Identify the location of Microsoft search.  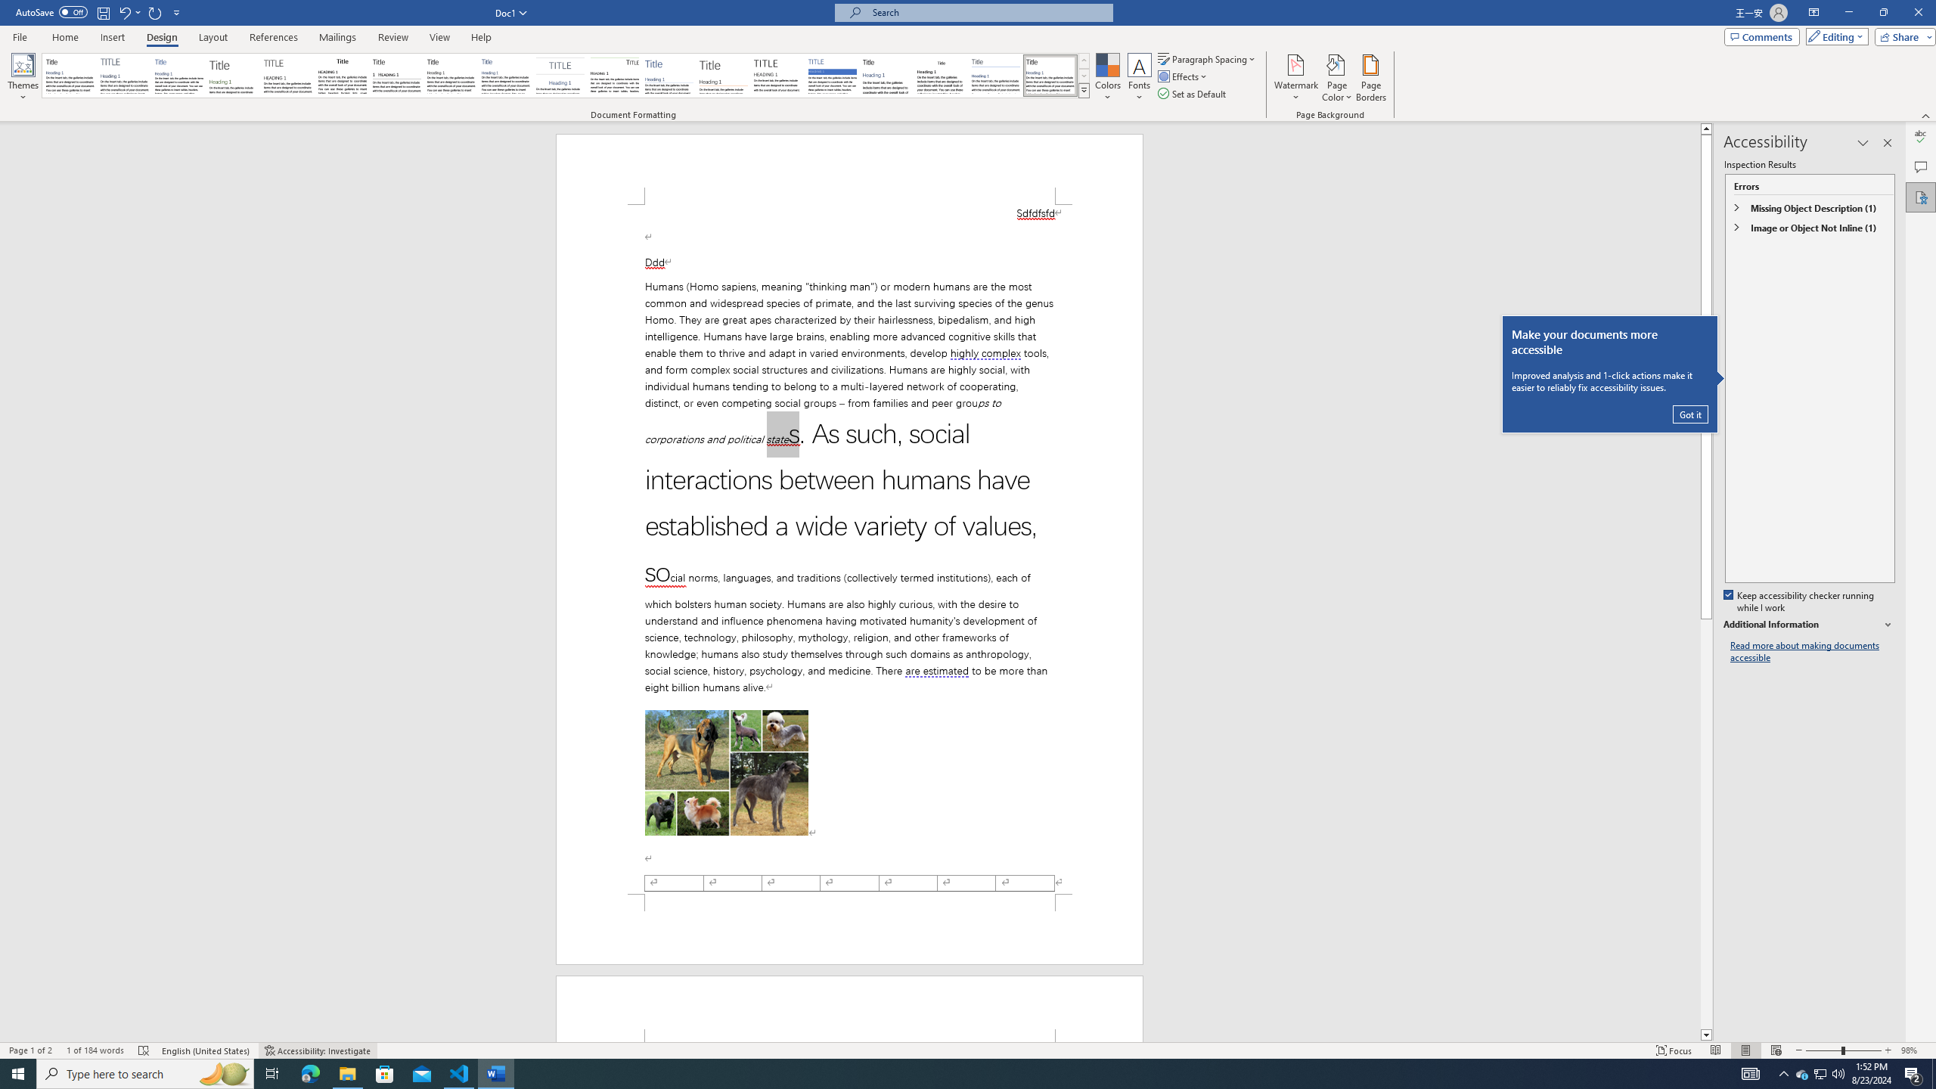
(988, 12).